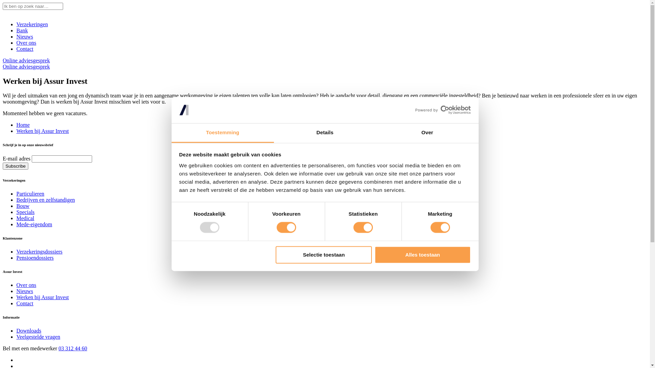 This screenshot has width=655, height=368. What do you see at coordinates (423, 255) in the screenshot?
I see `Alles toestaan` at bounding box center [423, 255].